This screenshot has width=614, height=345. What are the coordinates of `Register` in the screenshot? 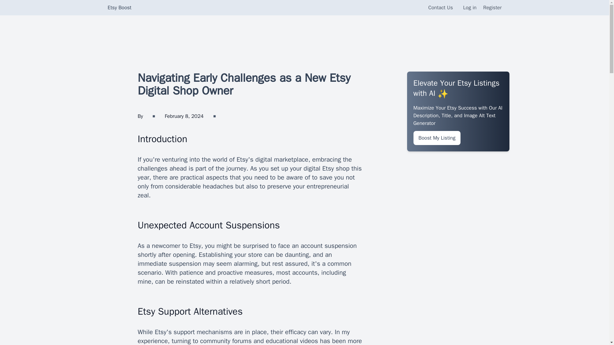 It's located at (492, 8).